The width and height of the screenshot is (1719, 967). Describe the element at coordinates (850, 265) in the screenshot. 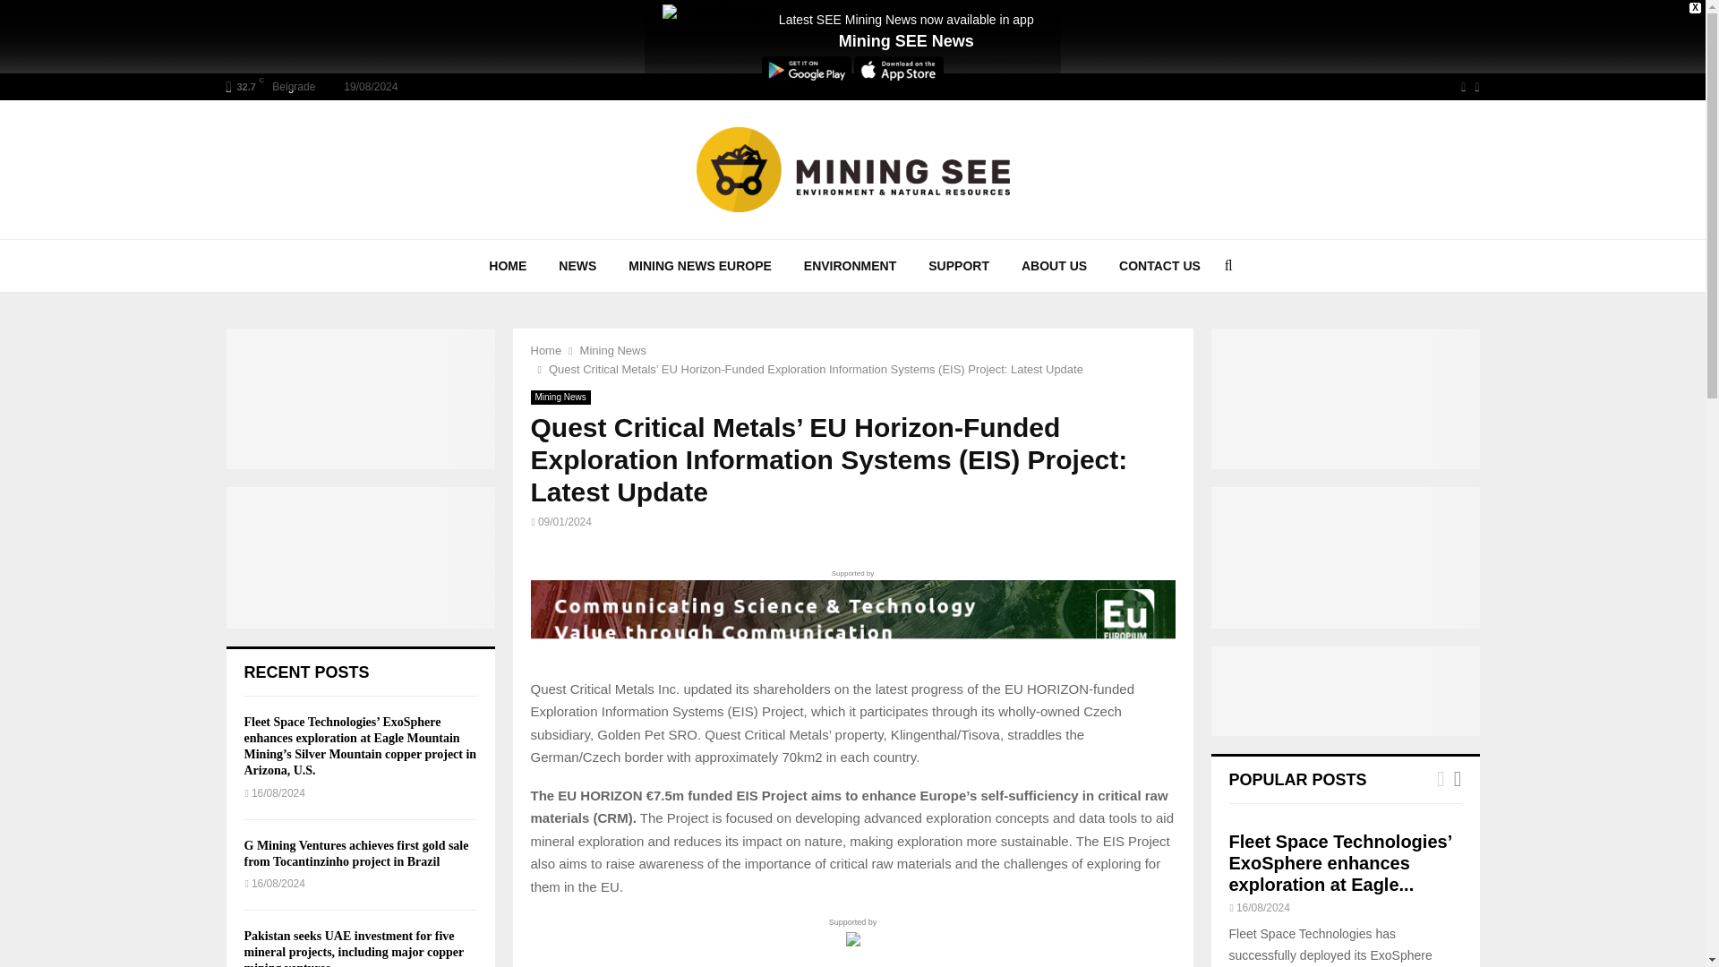

I see `ENVIRONMENT` at that location.